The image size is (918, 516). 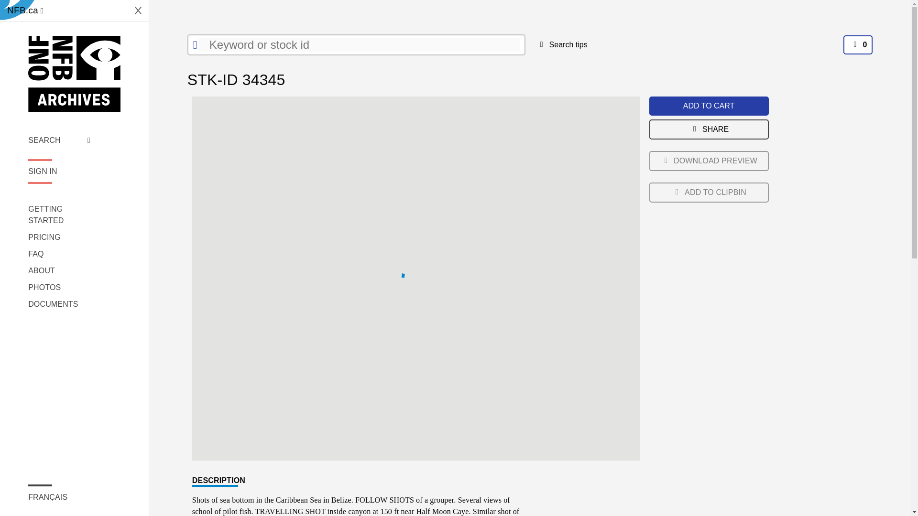 What do you see at coordinates (74, 74) in the screenshot?
I see `National Film Board of Canada` at bounding box center [74, 74].